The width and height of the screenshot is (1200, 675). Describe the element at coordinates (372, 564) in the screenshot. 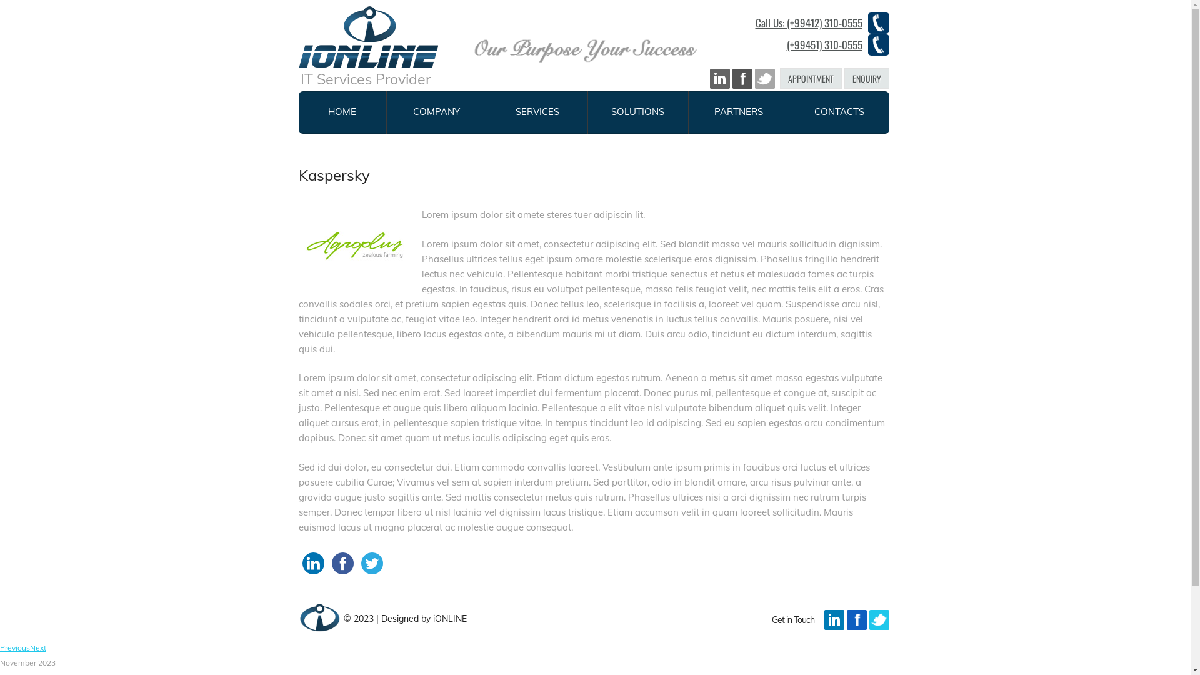

I see `Twitter` at that location.